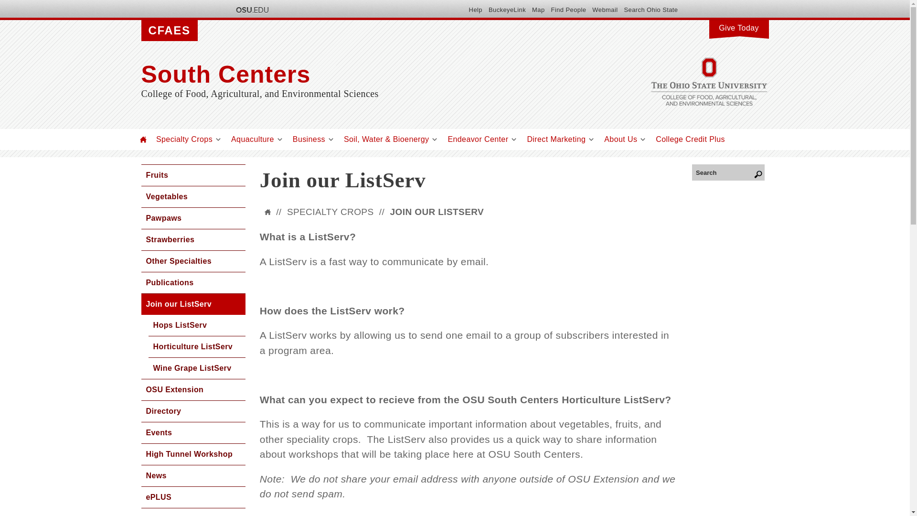 This screenshot has width=917, height=516. I want to click on Find People, so click(568, 10).